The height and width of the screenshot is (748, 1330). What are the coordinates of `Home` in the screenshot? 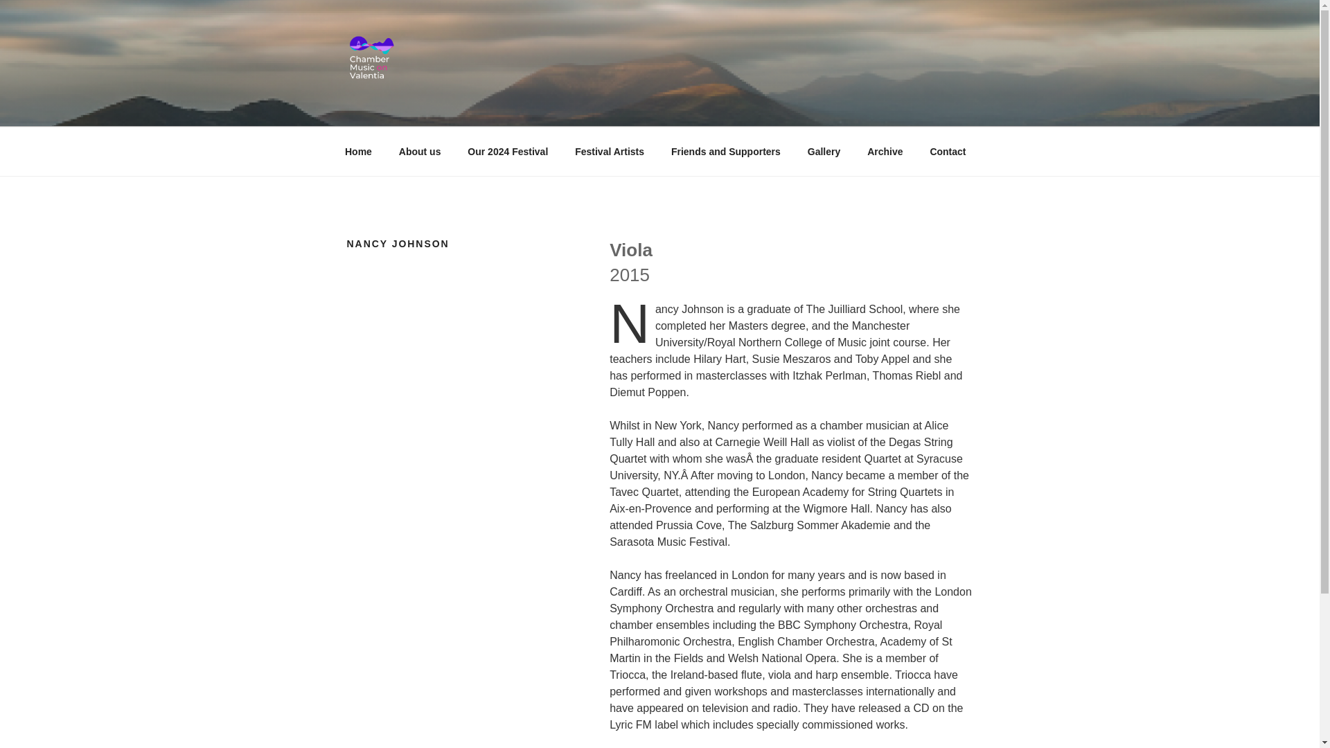 It's located at (358, 151).